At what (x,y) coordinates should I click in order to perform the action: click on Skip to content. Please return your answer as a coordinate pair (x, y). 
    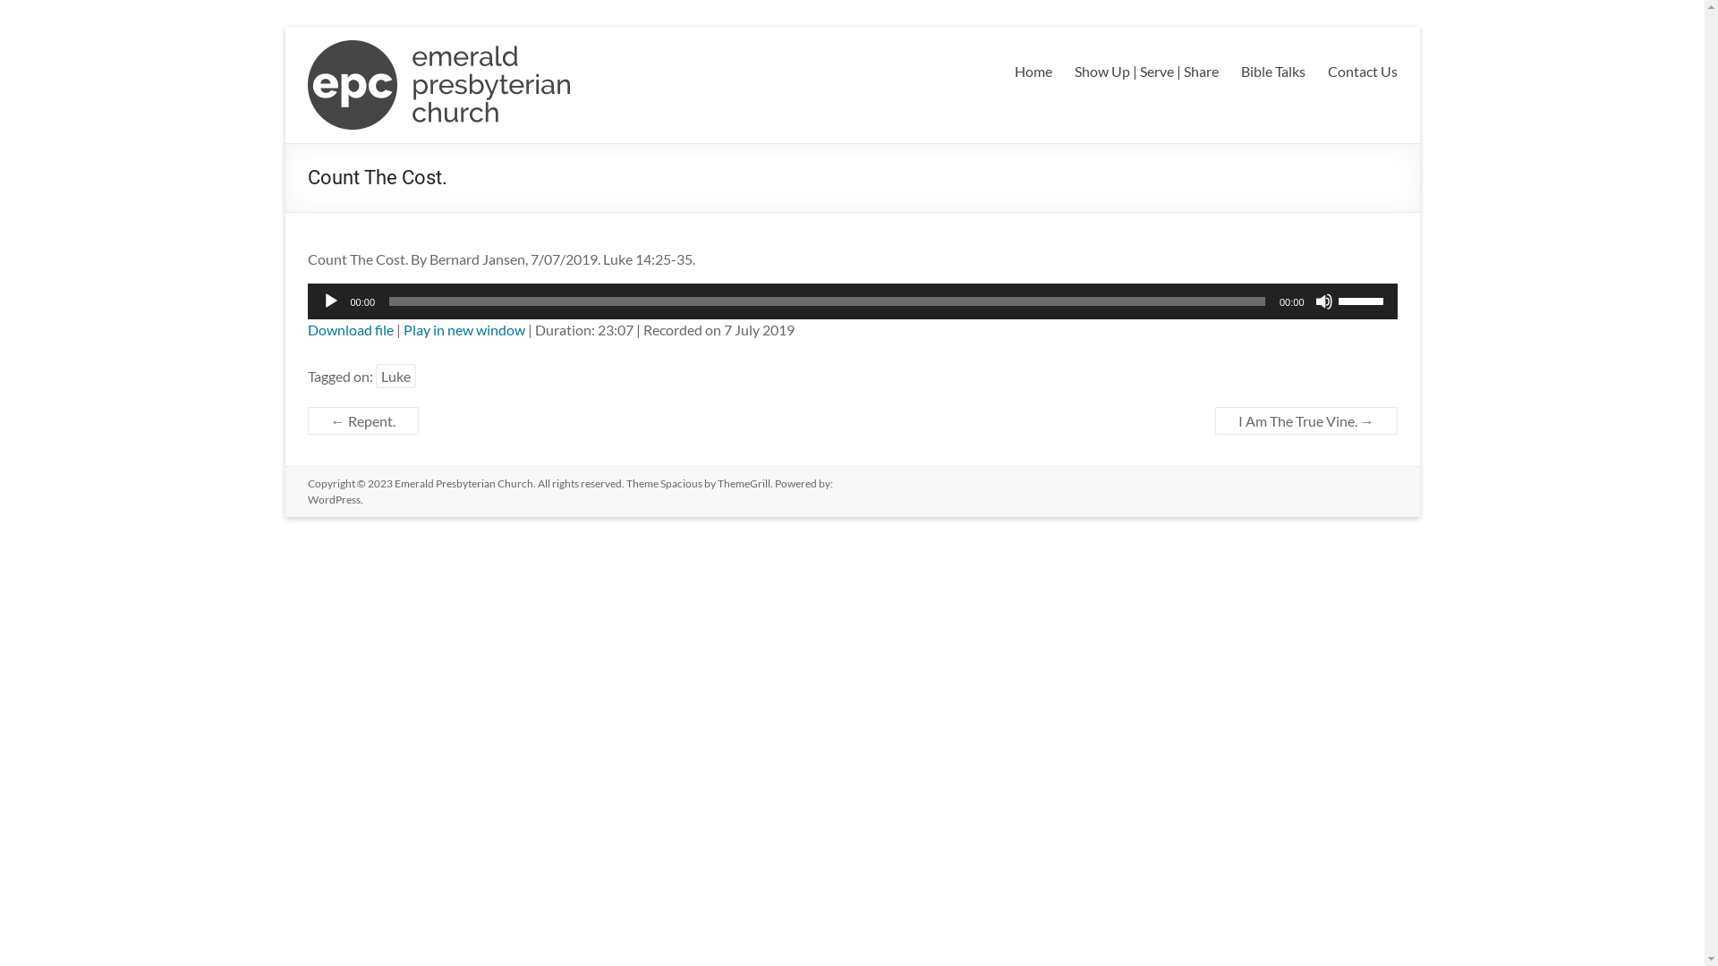
    Looking at the image, I should click on (285, 27).